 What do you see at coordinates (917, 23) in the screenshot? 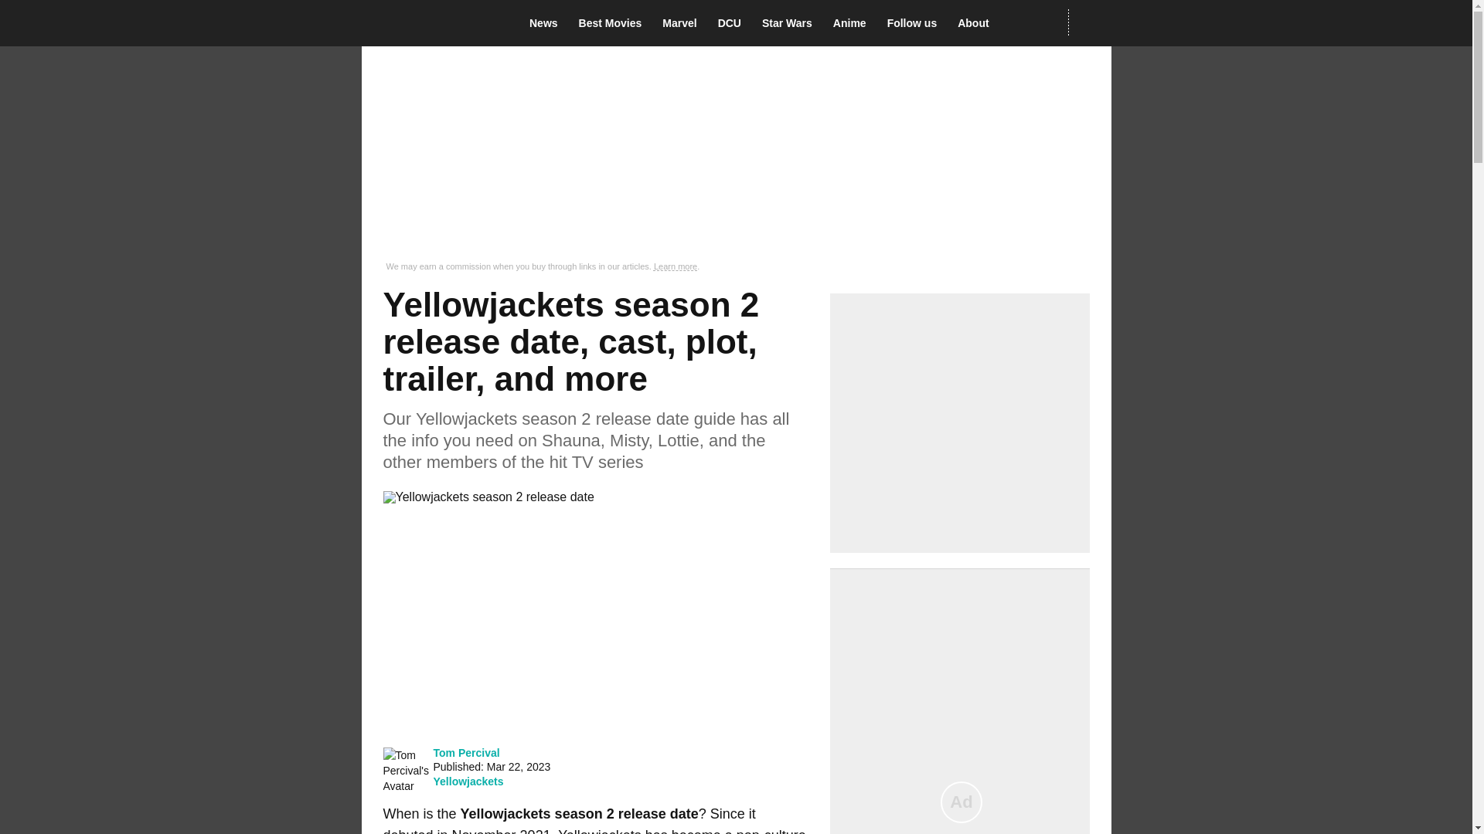
I see `Follow us` at bounding box center [917, 23].